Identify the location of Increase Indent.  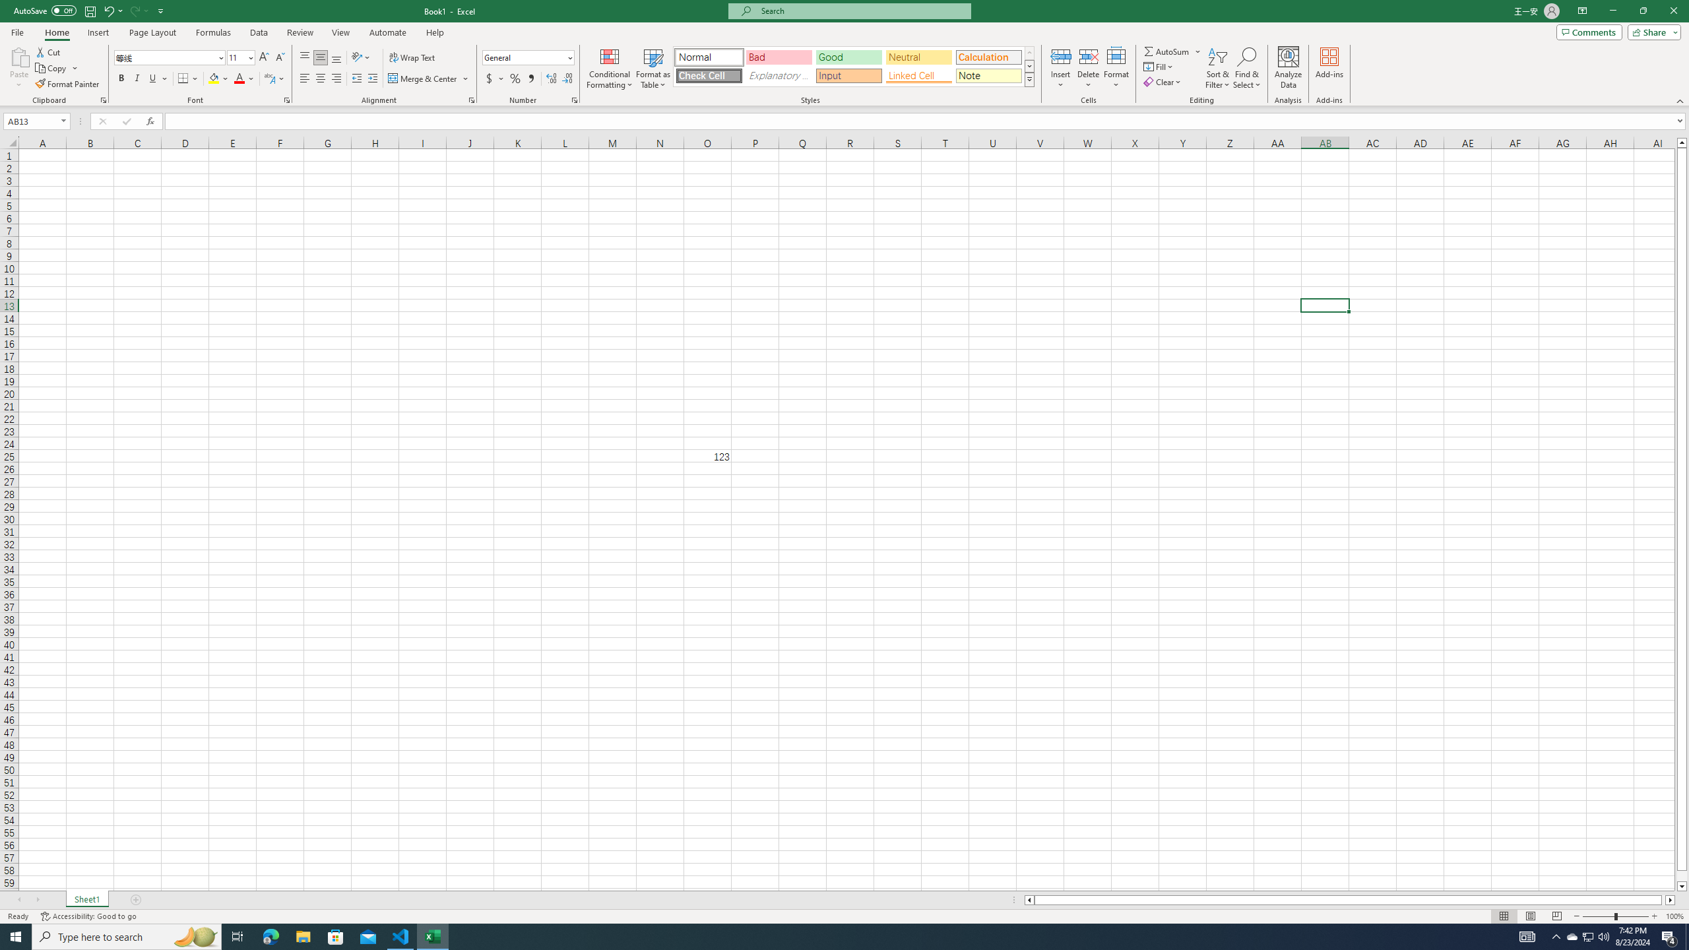
(372, 79).